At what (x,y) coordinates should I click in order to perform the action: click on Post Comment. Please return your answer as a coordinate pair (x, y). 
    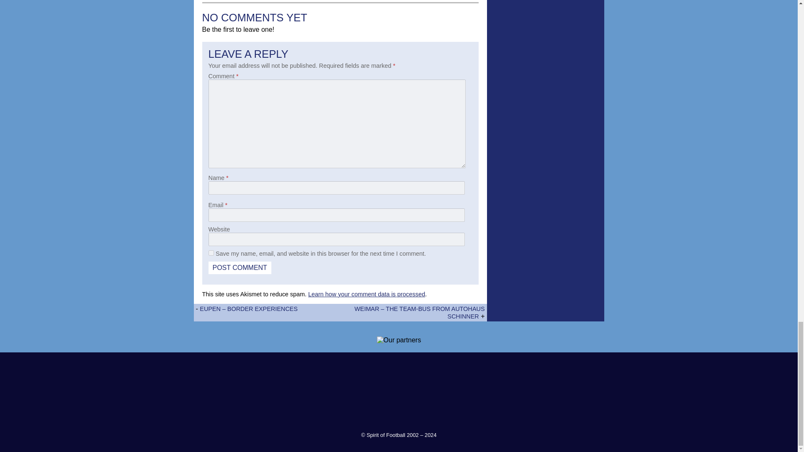
    Looking at the image, I should click on (240, 268).